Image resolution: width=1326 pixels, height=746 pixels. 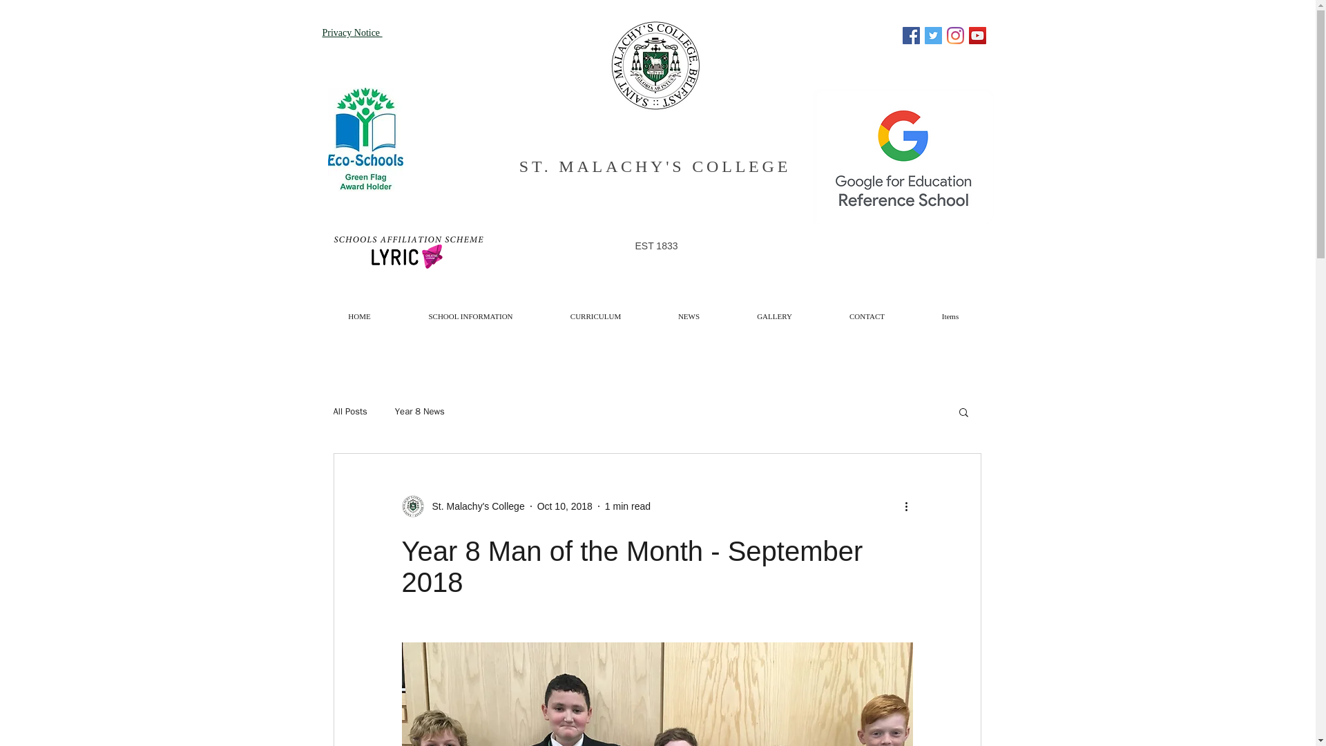 What do you see at coordinates (359, 311) in the screenshot?
I see `HOME` at bounding box center [359, 311].